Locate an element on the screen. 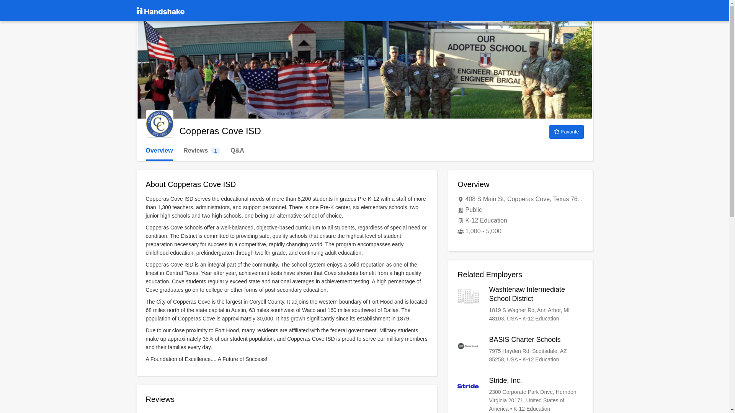 The width and height of the screenshot is (735, 413). Favorite is located at coordinates (566, 132).